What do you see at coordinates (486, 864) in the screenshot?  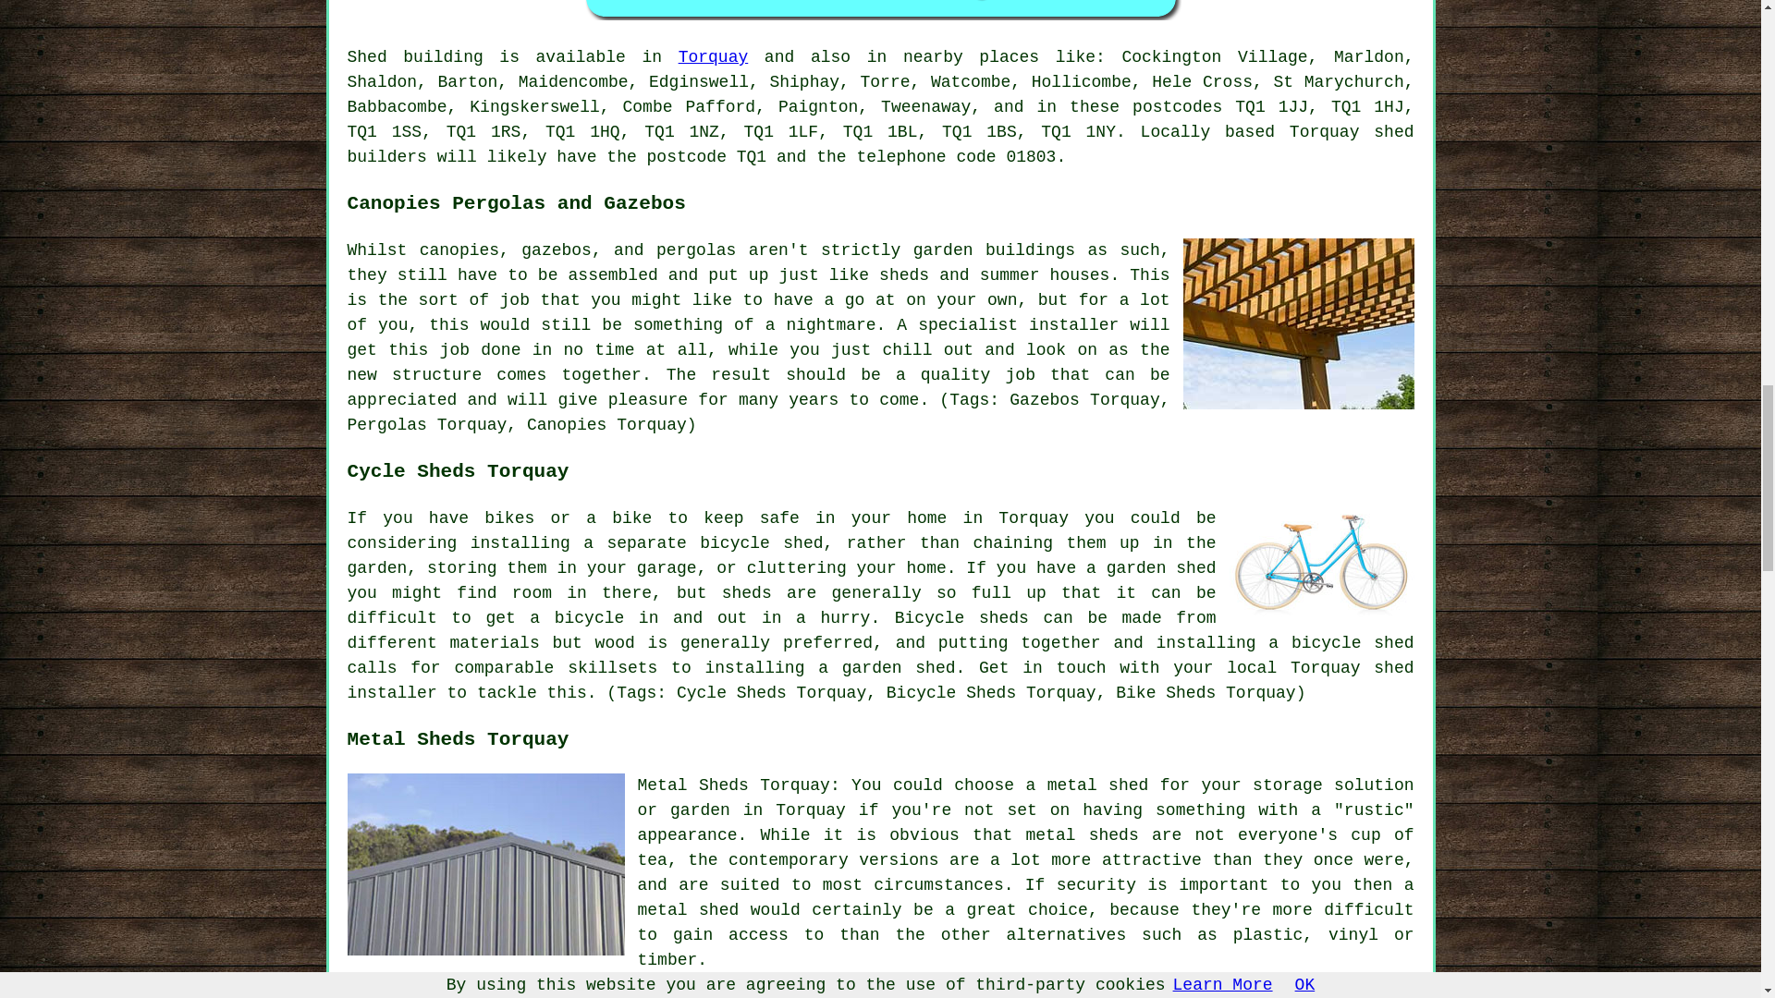 I see `Metal Sheds Torquay` at bounding box center [486, 864].